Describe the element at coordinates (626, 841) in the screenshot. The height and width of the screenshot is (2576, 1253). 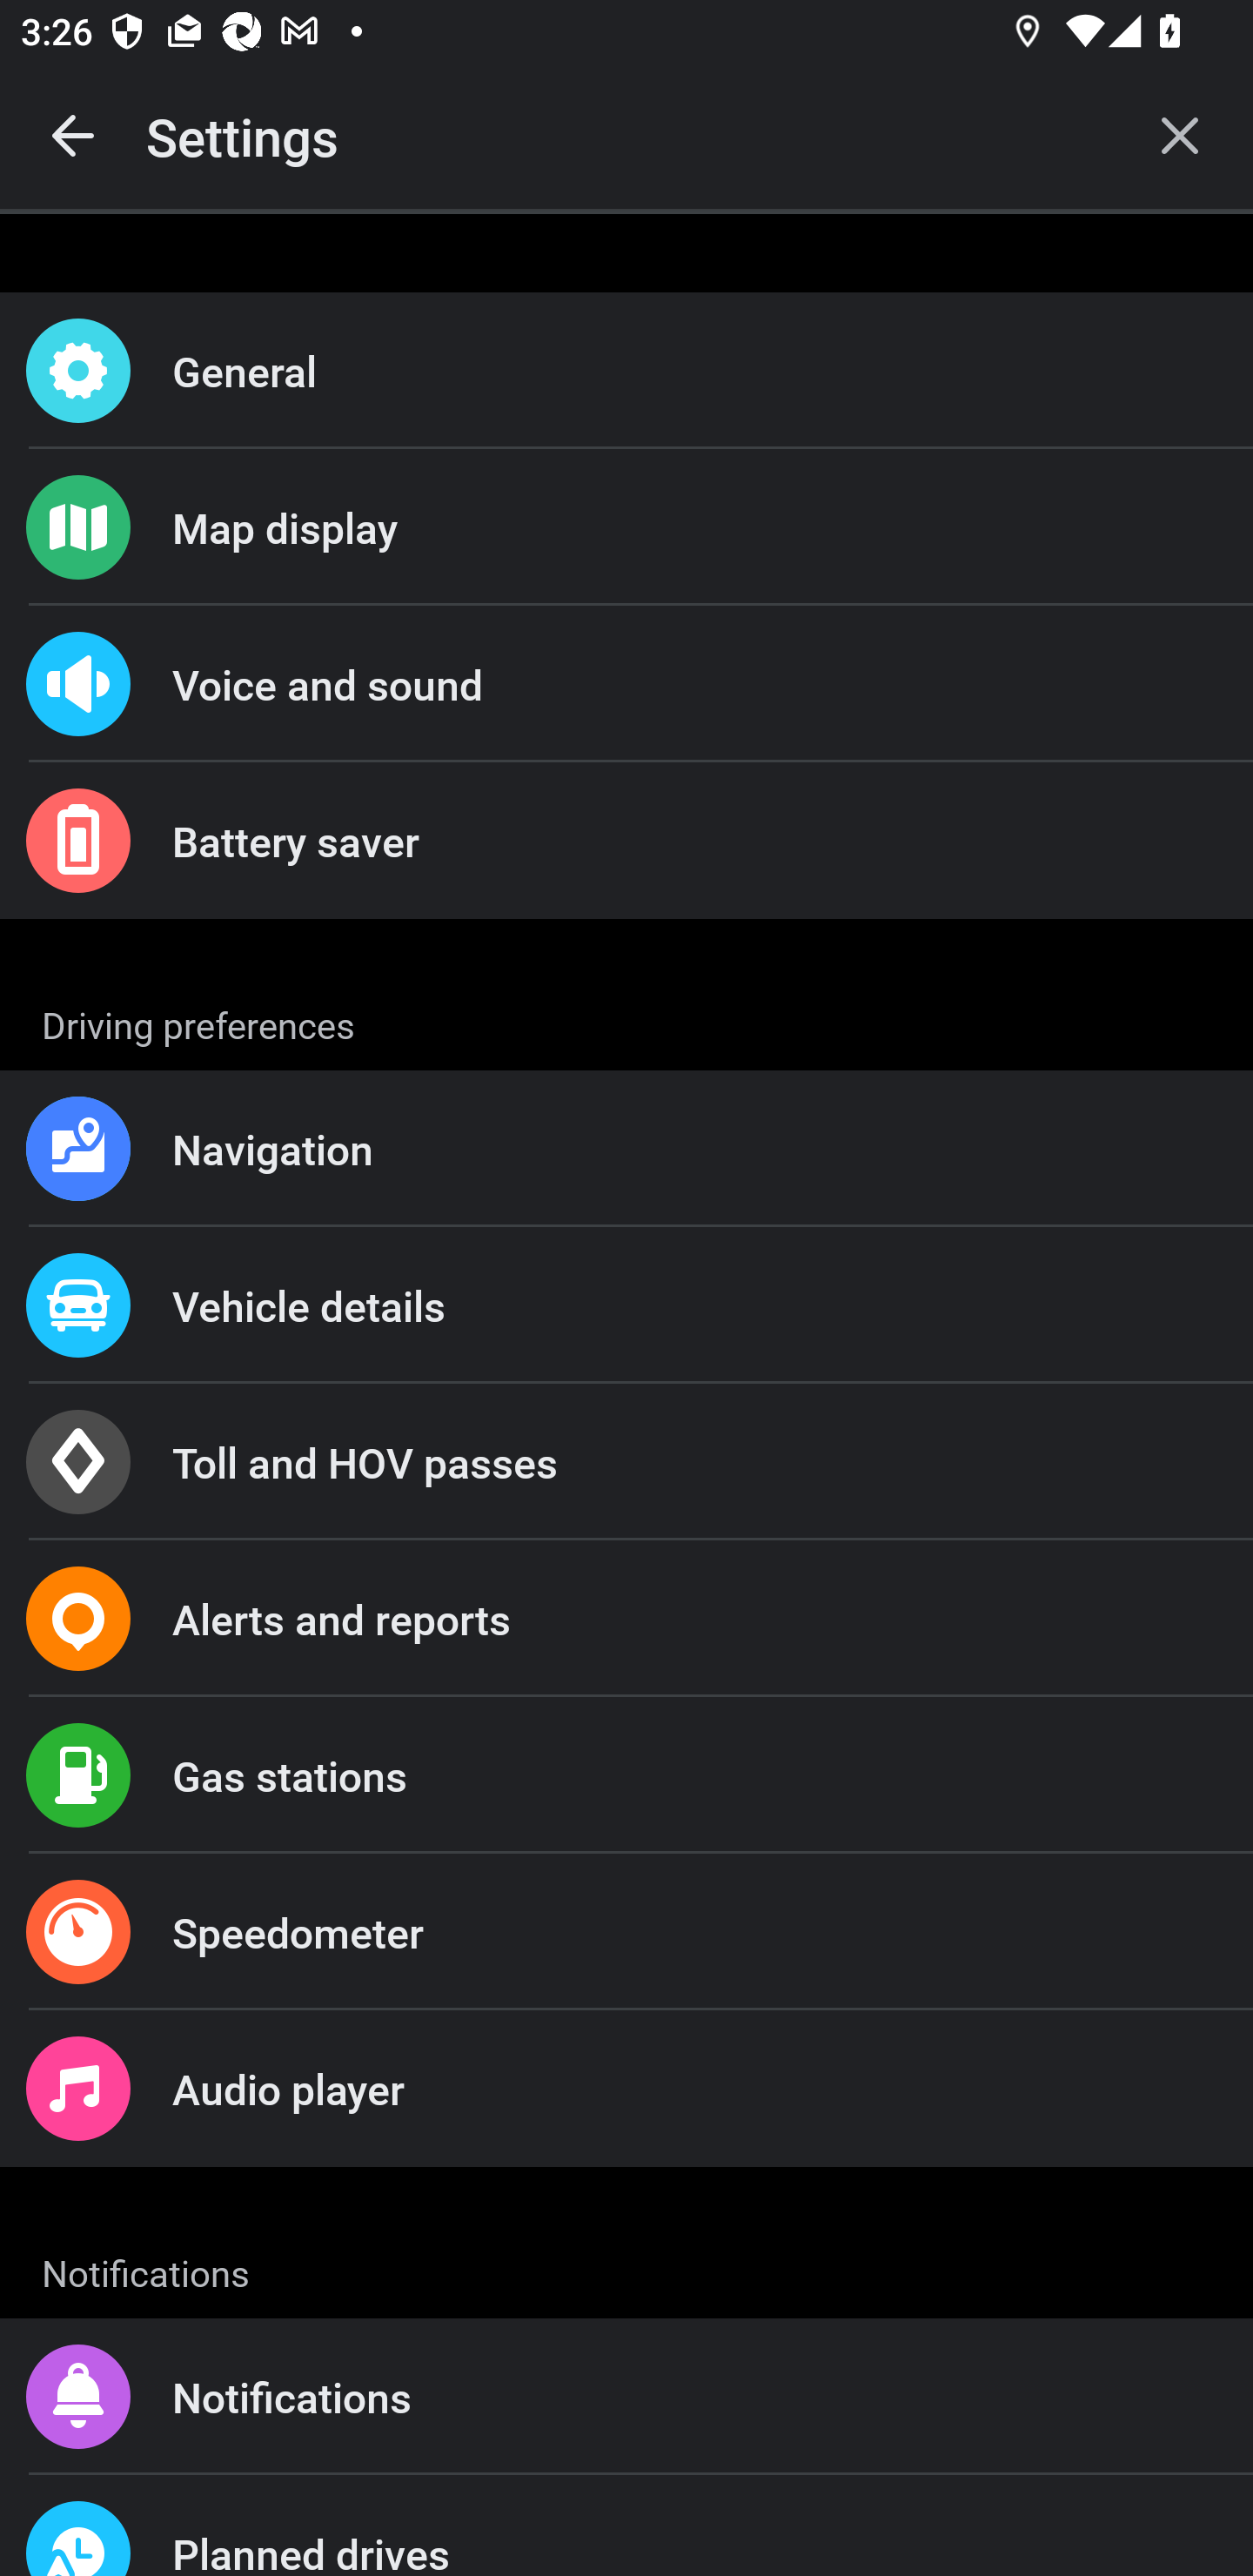
I see `Battery saver` at that location.